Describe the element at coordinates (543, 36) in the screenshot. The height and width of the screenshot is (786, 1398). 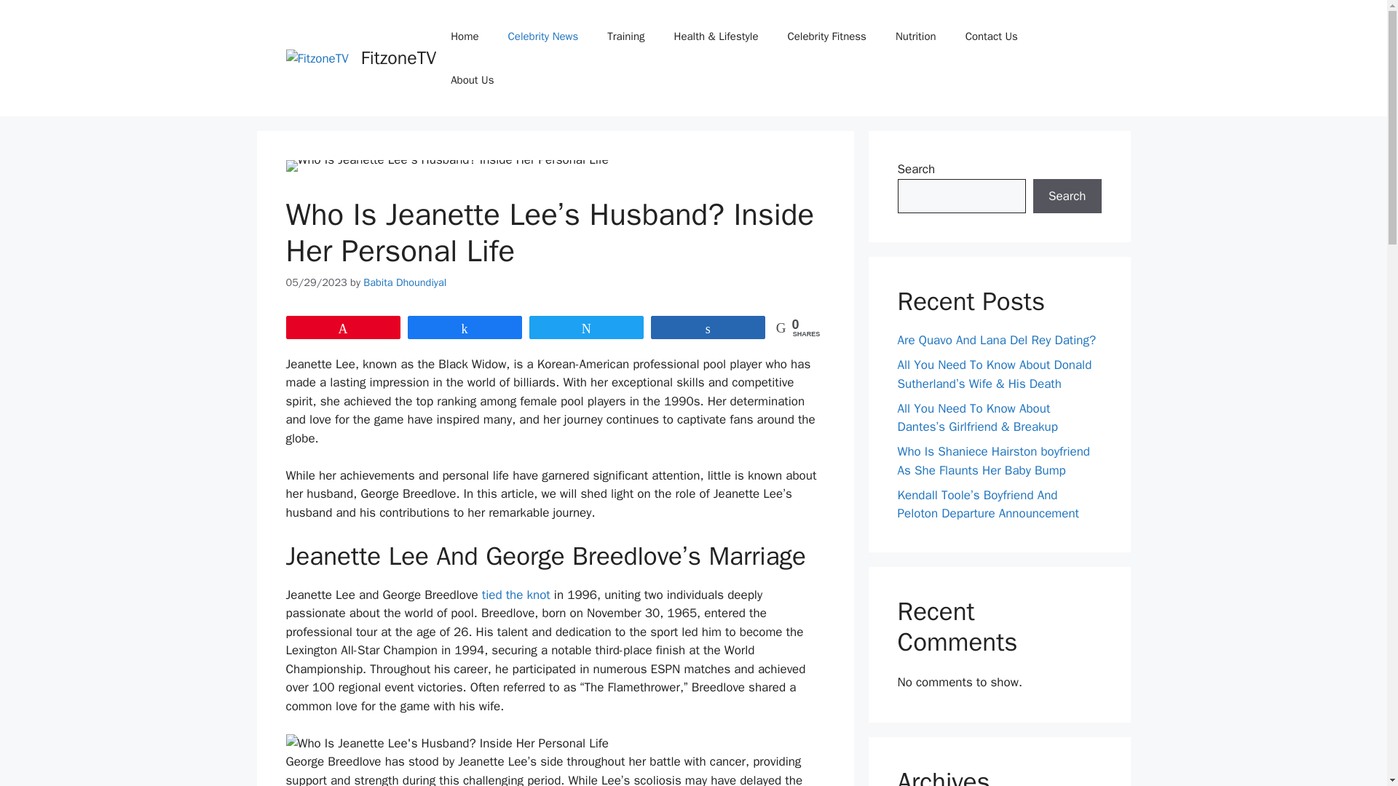
I see `Celebrity News` at that location.